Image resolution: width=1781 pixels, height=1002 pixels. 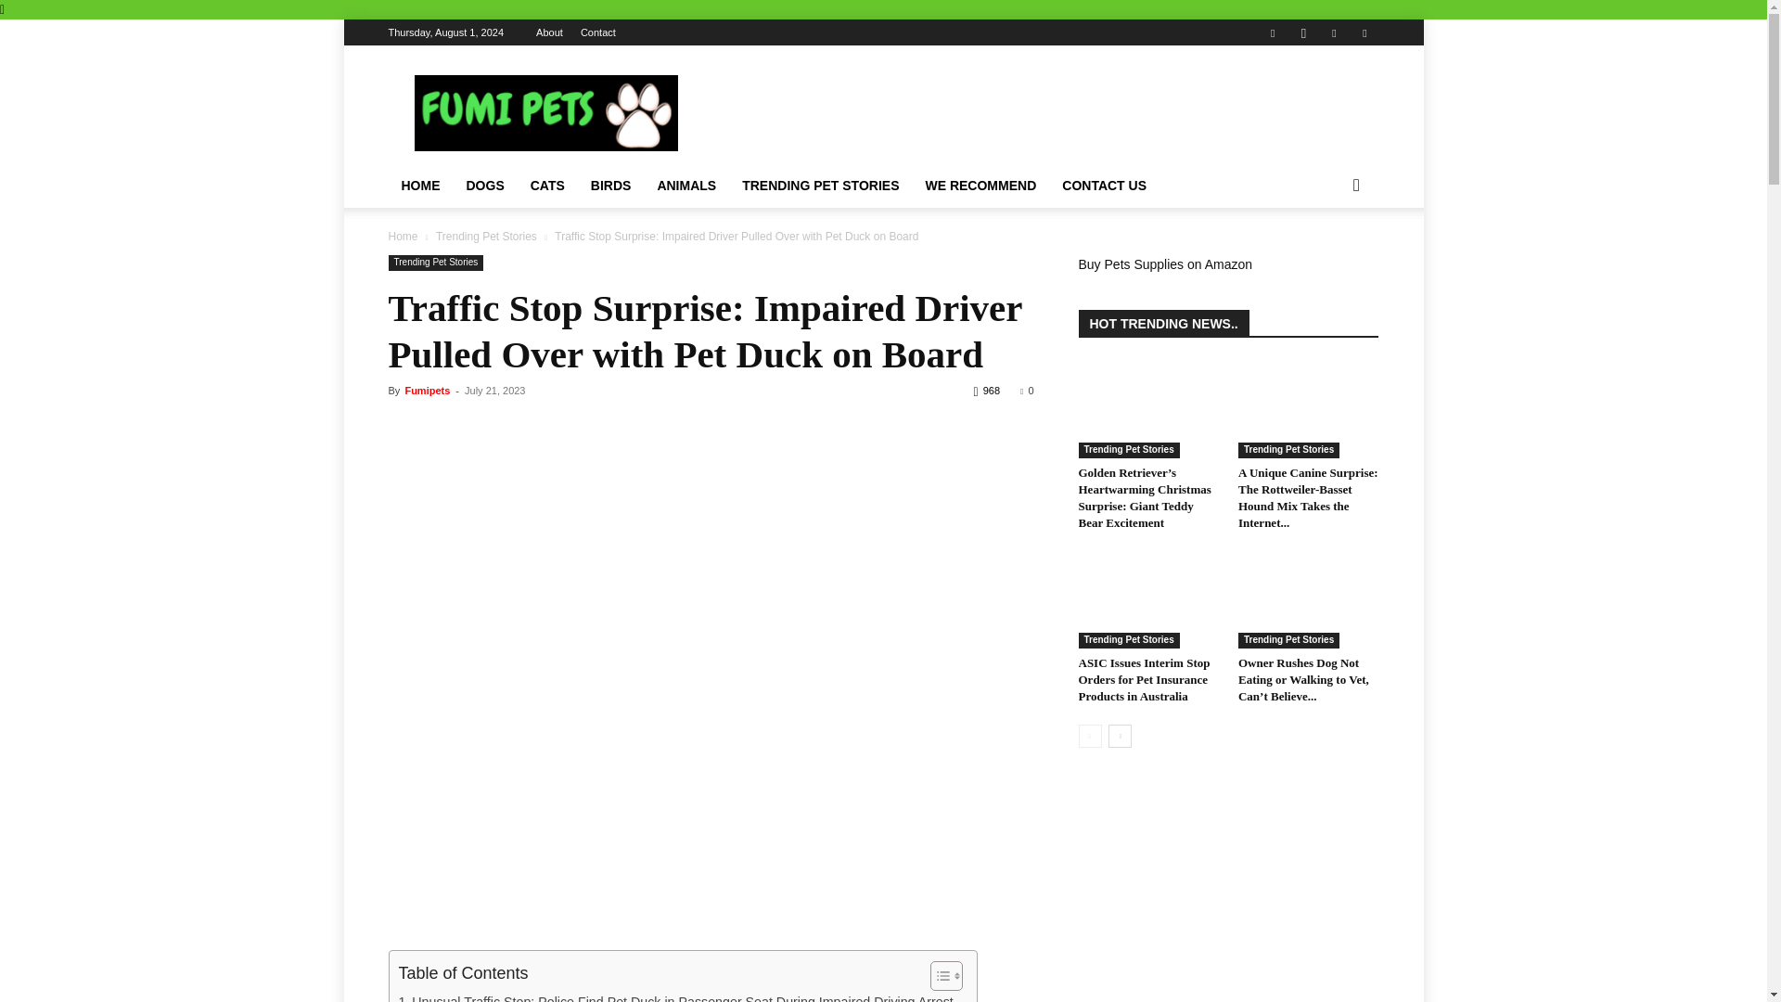 I want to click on BIRDS, so click(x=610, y=186).